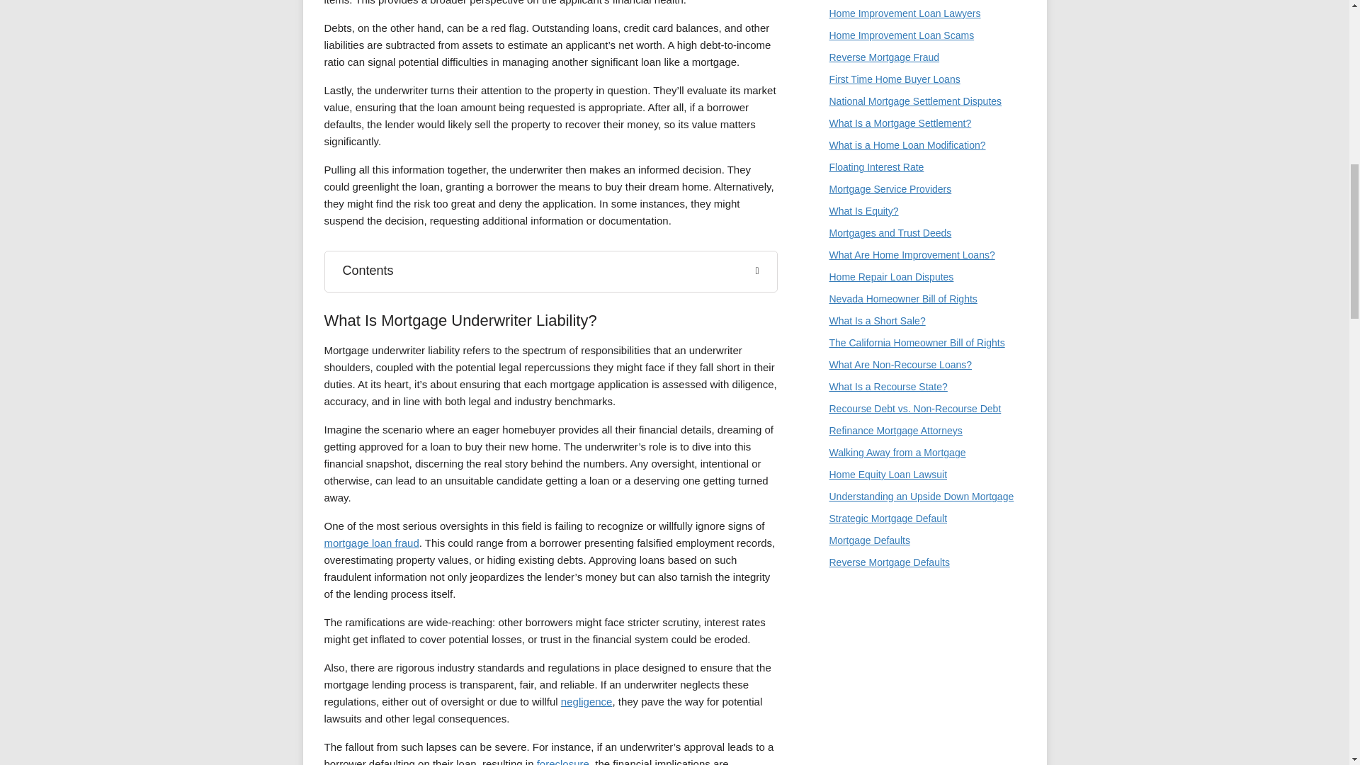 This screenshot has height=765, width=1360. I want to click on Like us on Facebook, so click(840, 601).